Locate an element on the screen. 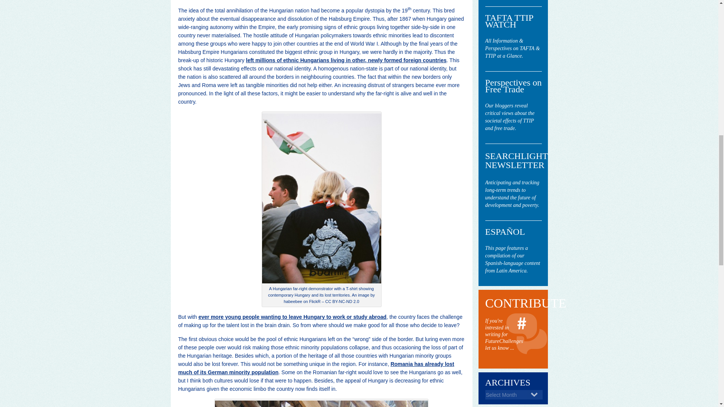 This screenshot has width=724, height=407. Blogposts associated with the Global Economic Symposium is located at coordinates (513, 117).